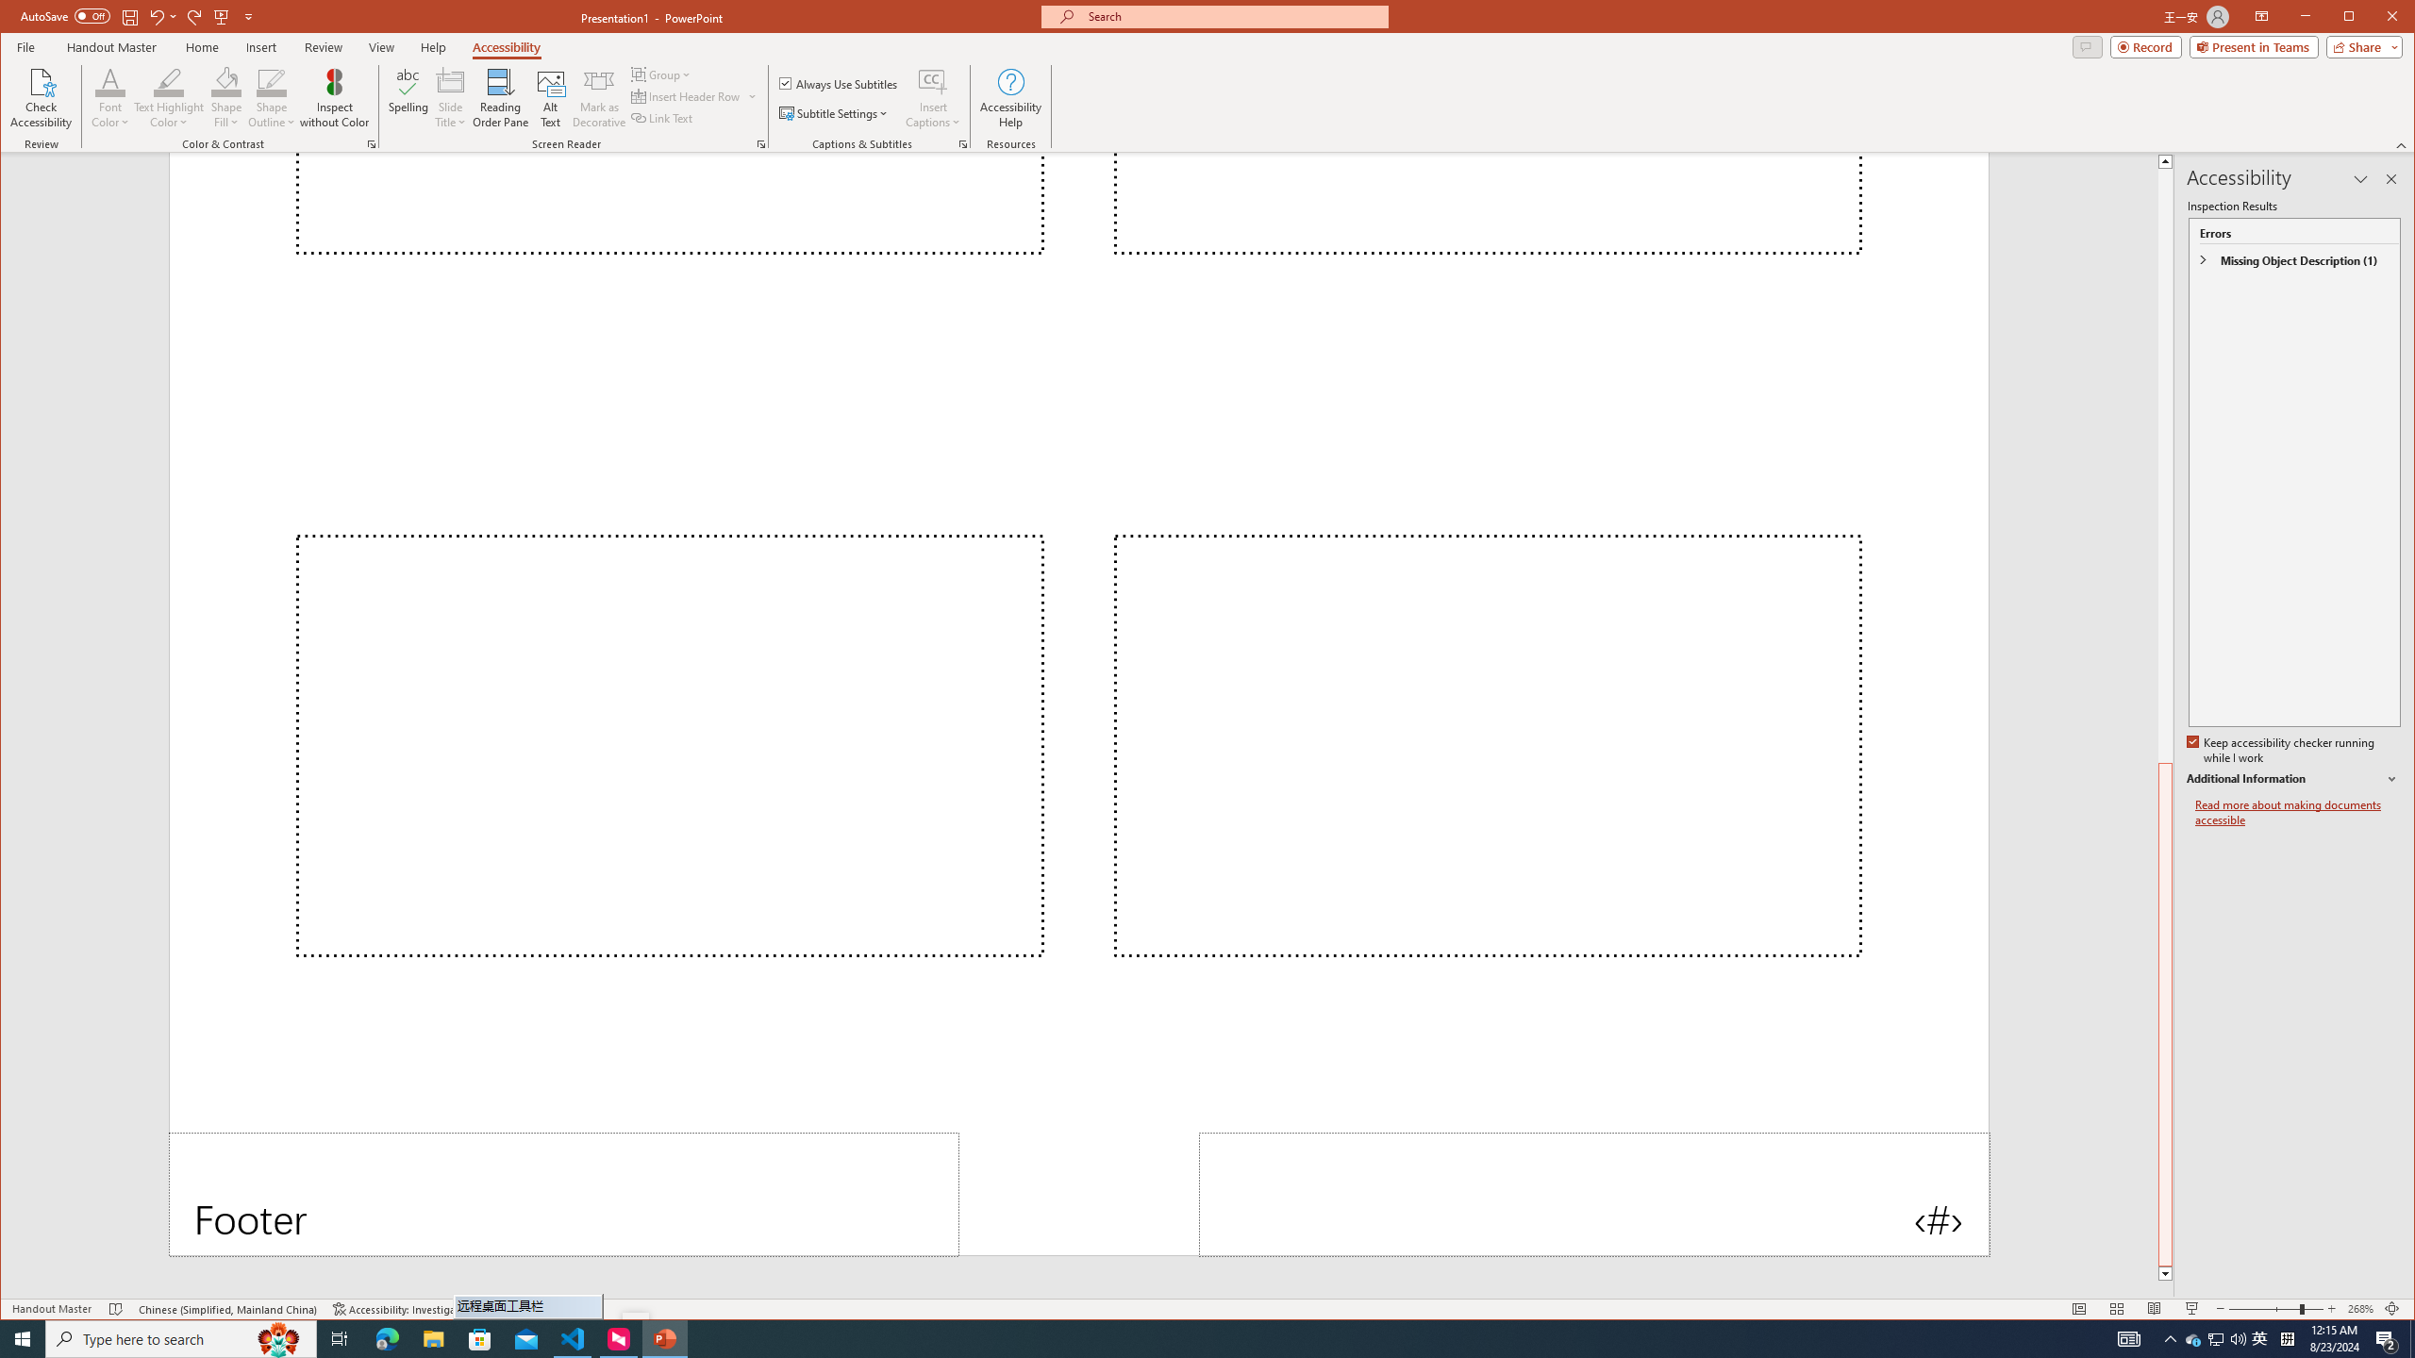  What do you see at coordinates (17, 18) in the screenshot?
I see `System` at bounding box center [17, 18].